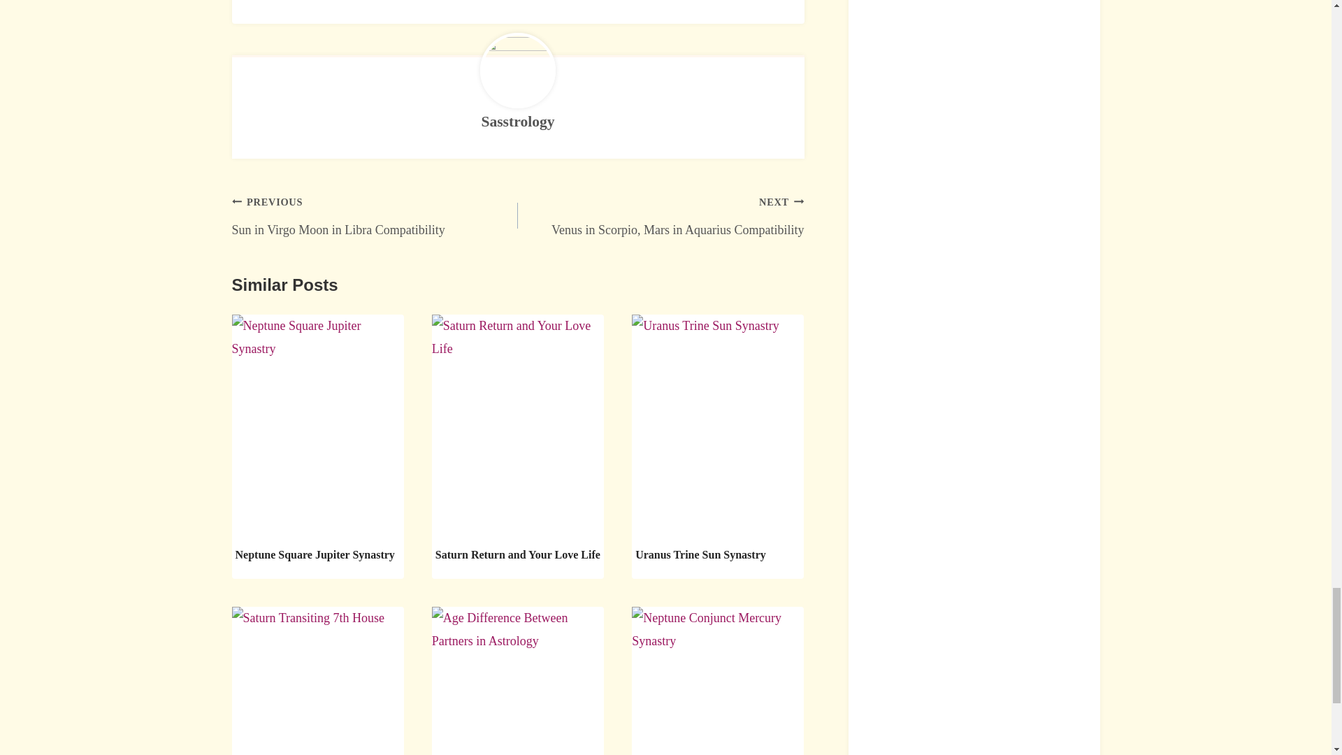 This screenshot has height=755, width=1342. Describe the element at coordinates (517, 122) in the screenshot. I see `Sasstrology` at that location.